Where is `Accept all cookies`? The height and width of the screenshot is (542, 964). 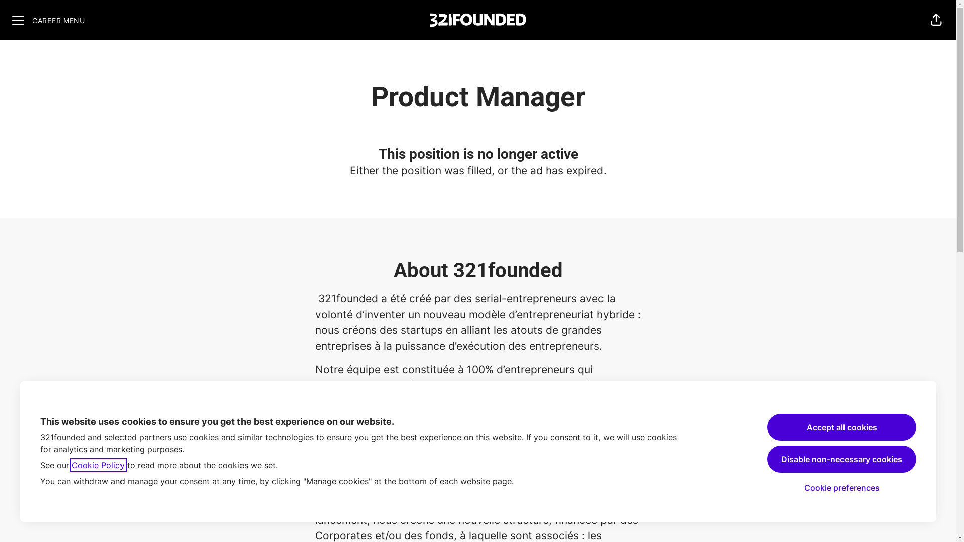
Accept all cookies is located at coordinates (841, 427).